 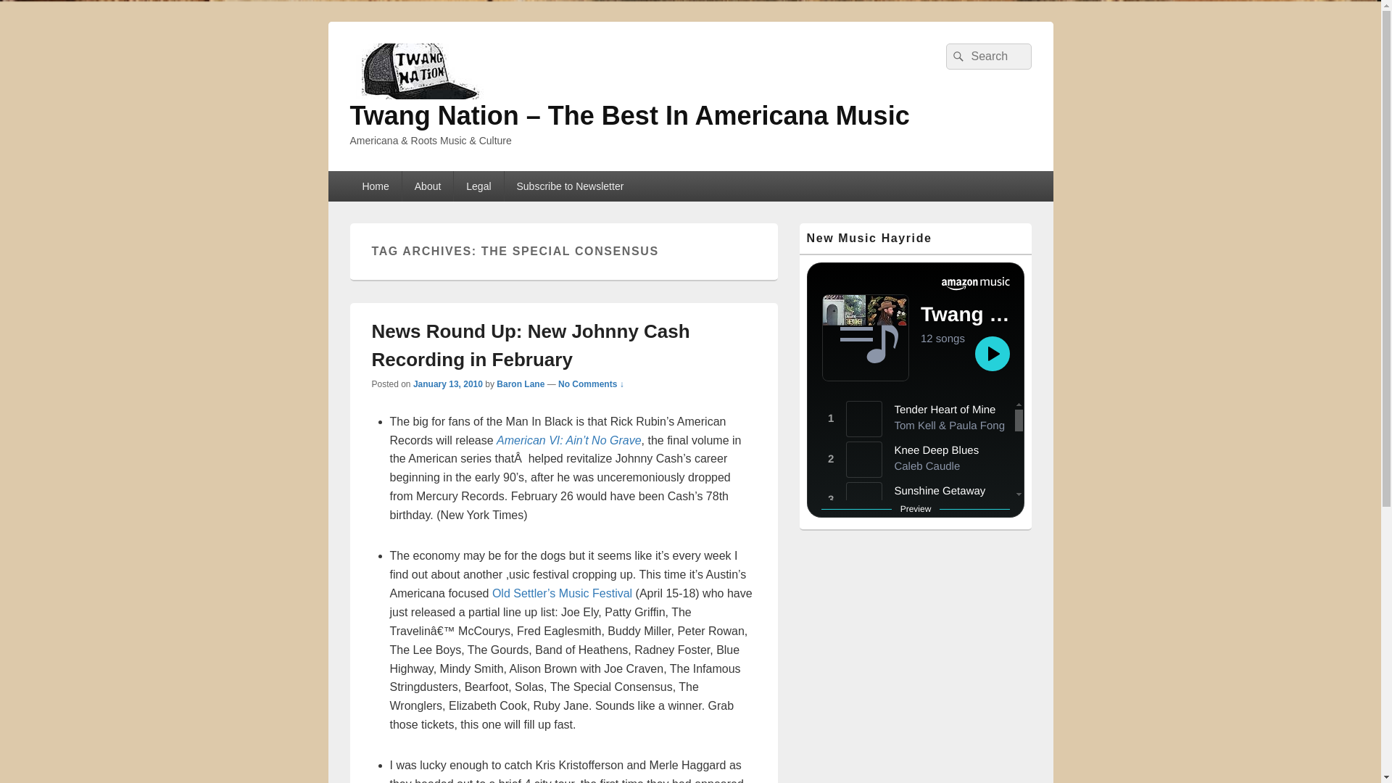 I want to click on January 13, 2010, so click(x=448, y=384).